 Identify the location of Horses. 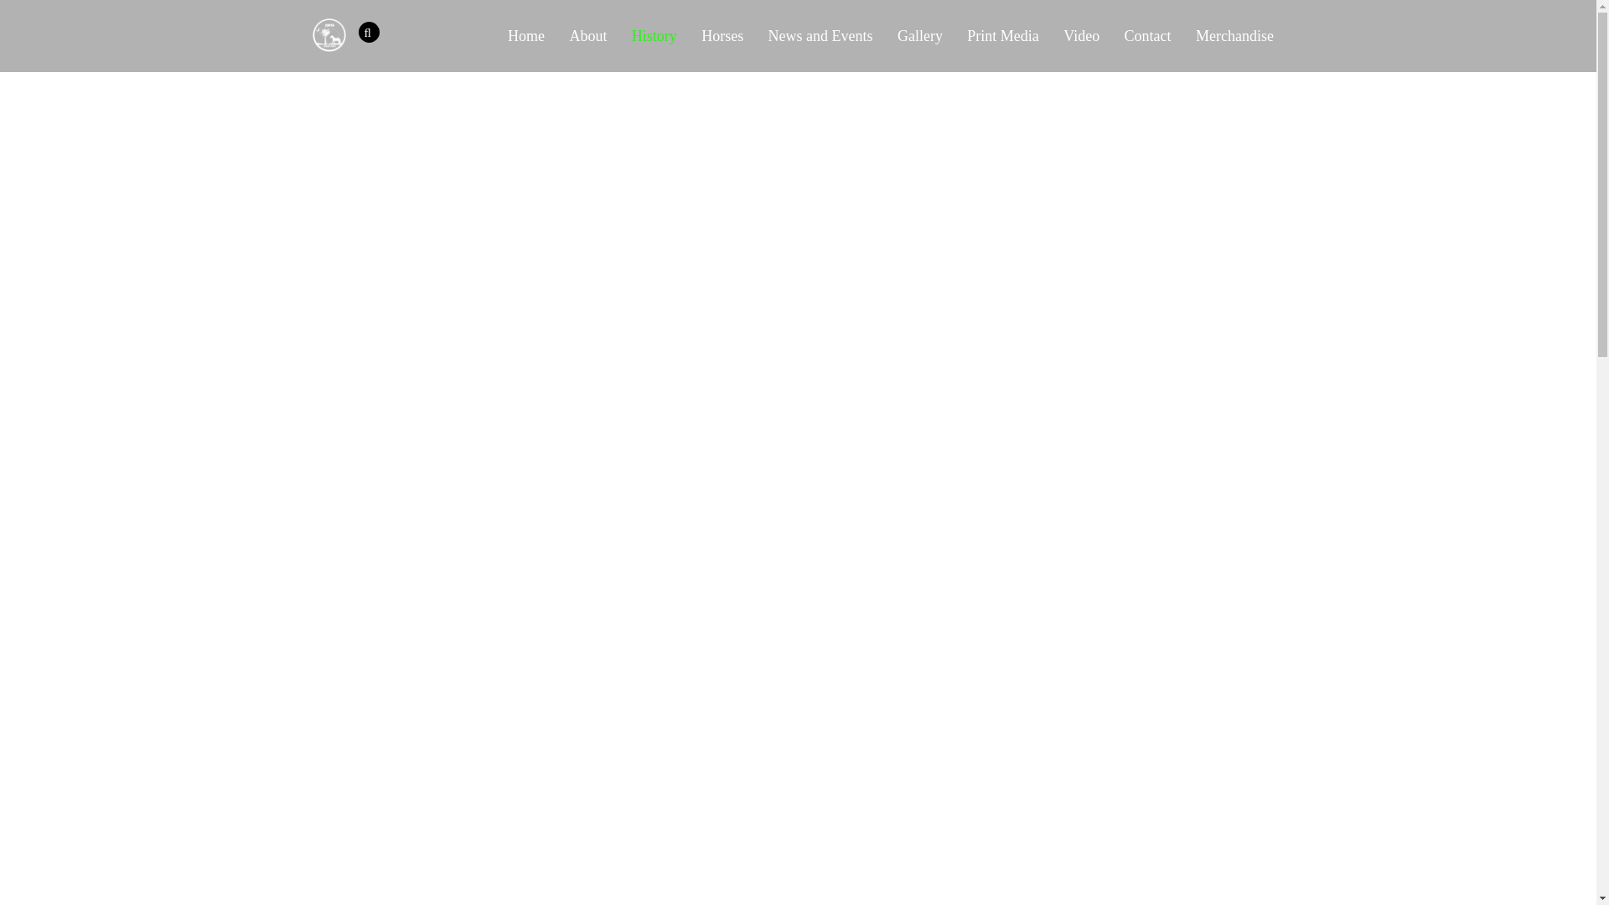
(722, 37).